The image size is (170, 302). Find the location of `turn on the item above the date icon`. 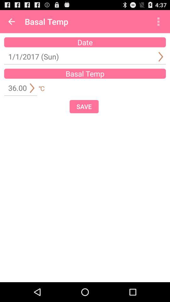

turn on the item above the date icon is located at coordinates (158, 21).